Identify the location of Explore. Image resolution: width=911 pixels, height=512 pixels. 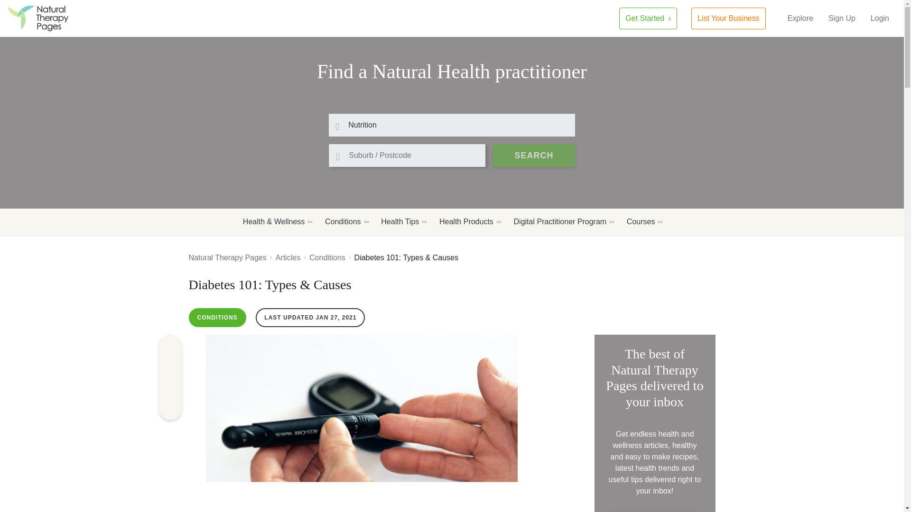
(800, 18).